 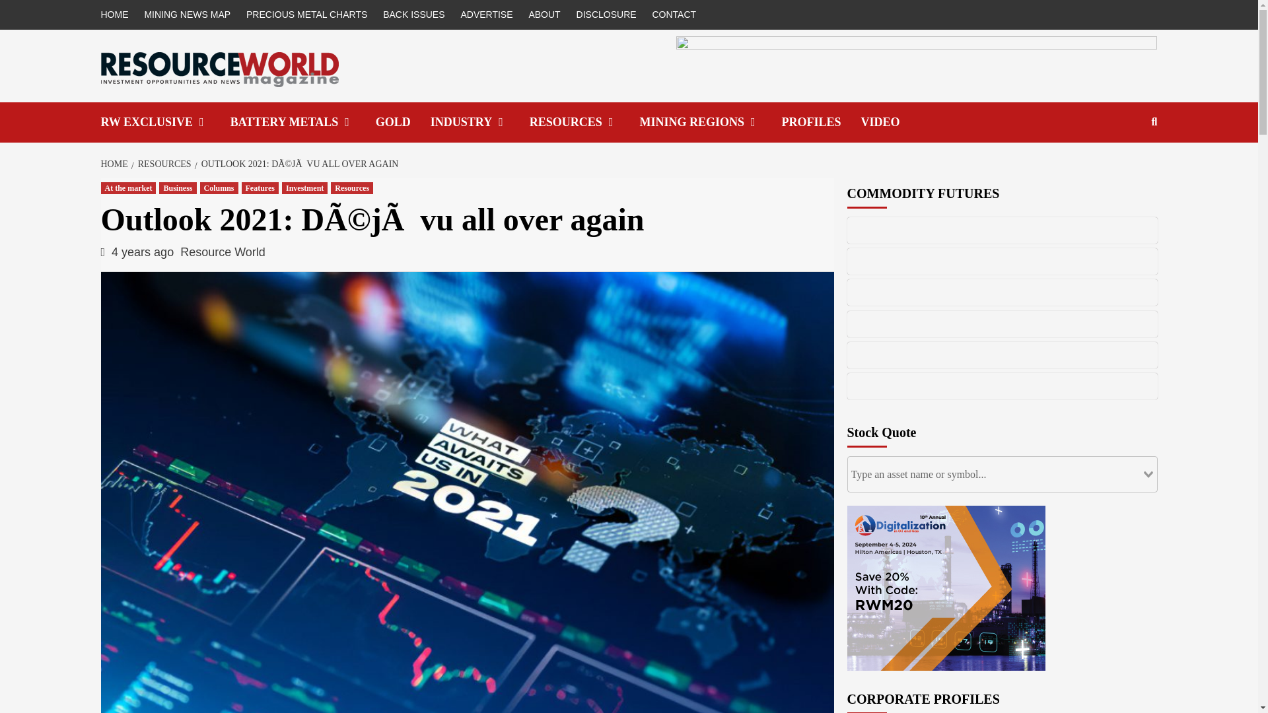 What do you see at coordinates (413, 15) in the screenshot?
I see `BACK ISSUES` at bounding box center [413, 15].